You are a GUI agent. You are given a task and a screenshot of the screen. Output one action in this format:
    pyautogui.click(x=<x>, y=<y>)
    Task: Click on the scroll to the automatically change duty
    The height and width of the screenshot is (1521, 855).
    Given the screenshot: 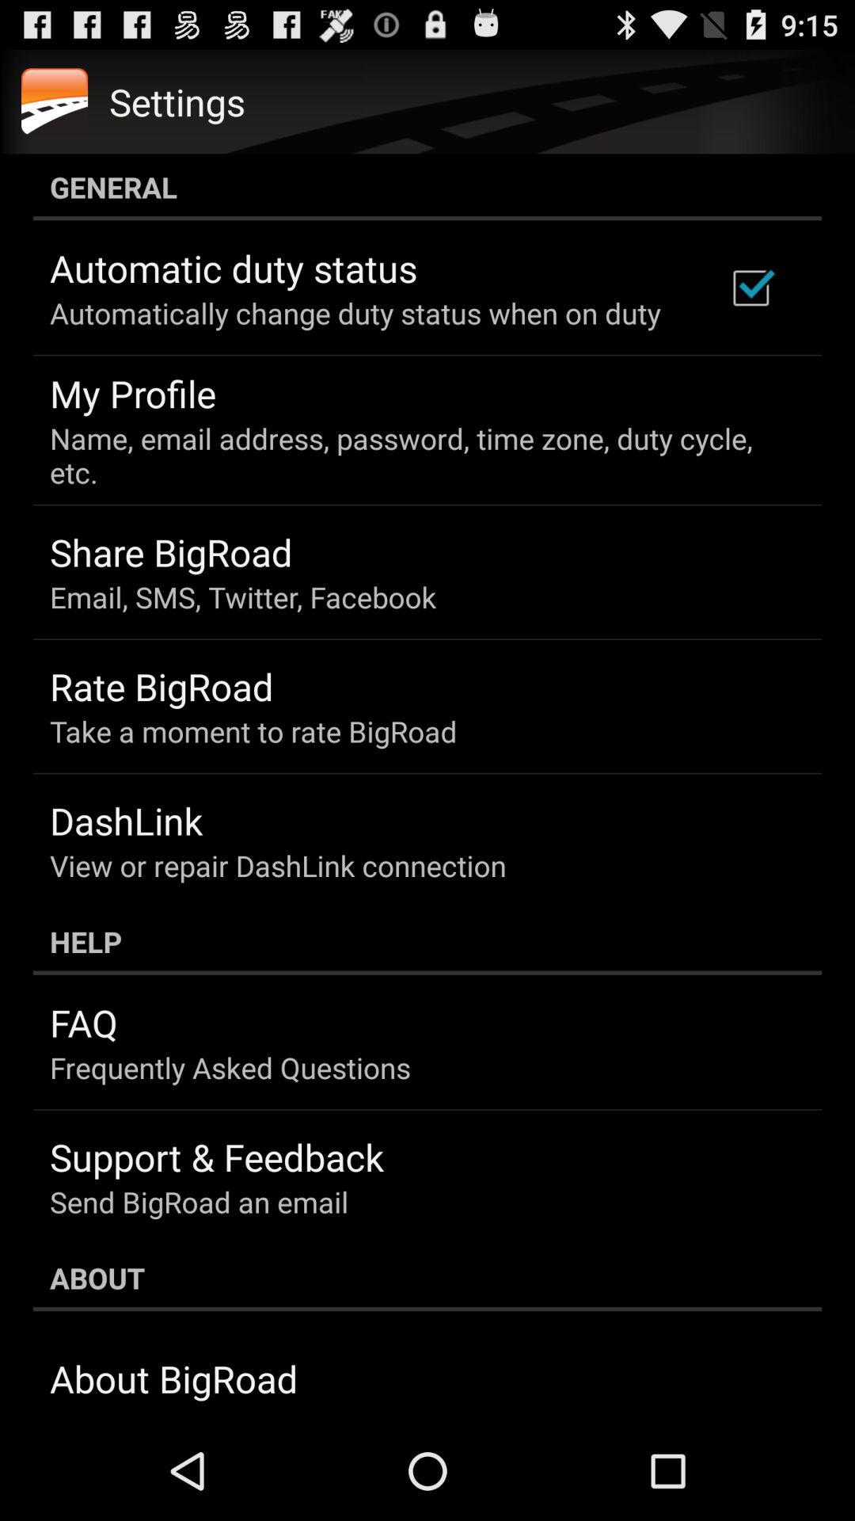 What is the action you would take?
    pyautogui.click(x=355, y=313)
    